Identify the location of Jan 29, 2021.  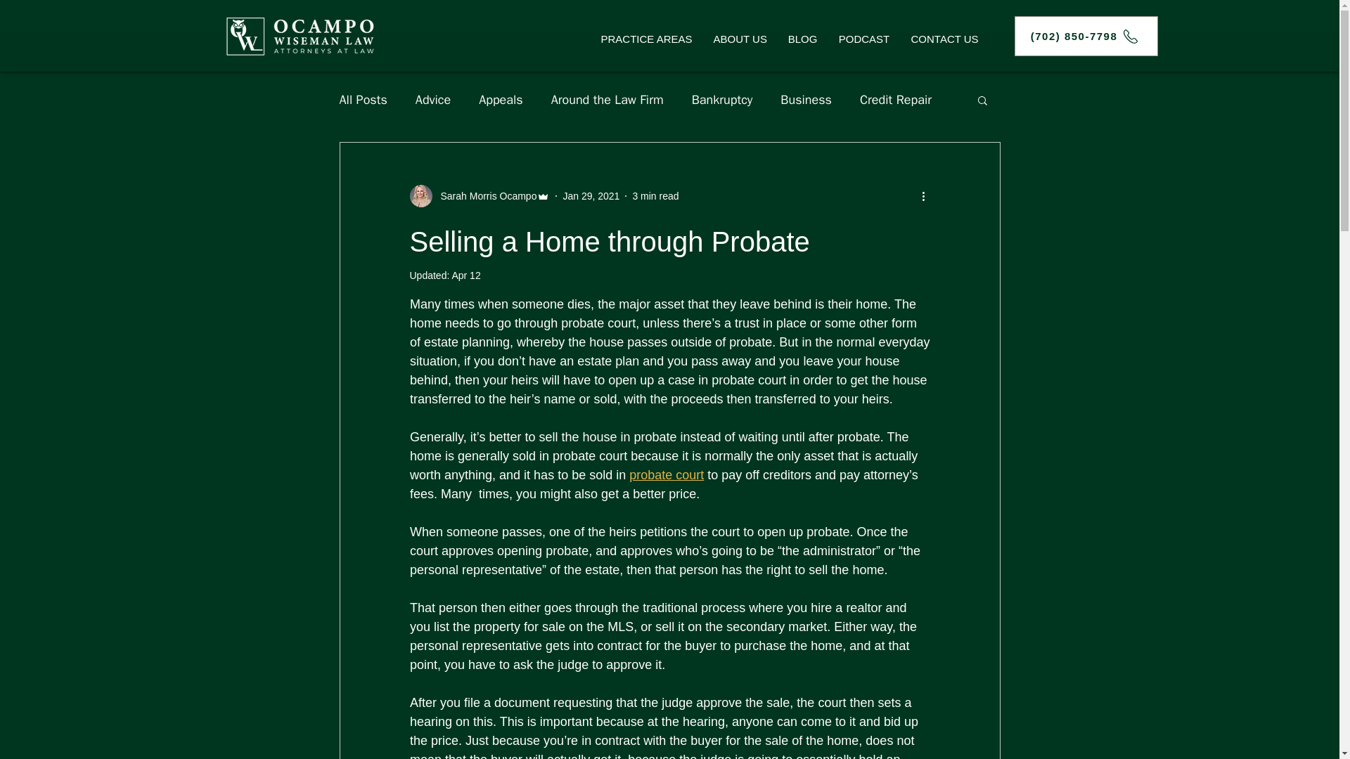
(591, 195).